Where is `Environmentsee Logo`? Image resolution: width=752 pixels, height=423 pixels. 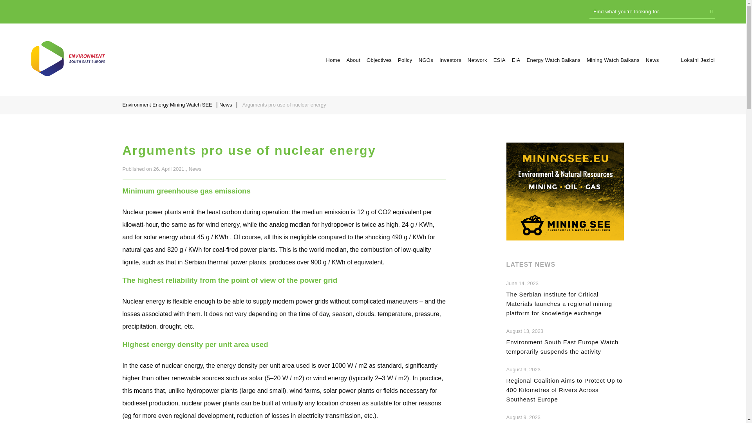 Environmentsee Logo is located at coordinates (68, 58).